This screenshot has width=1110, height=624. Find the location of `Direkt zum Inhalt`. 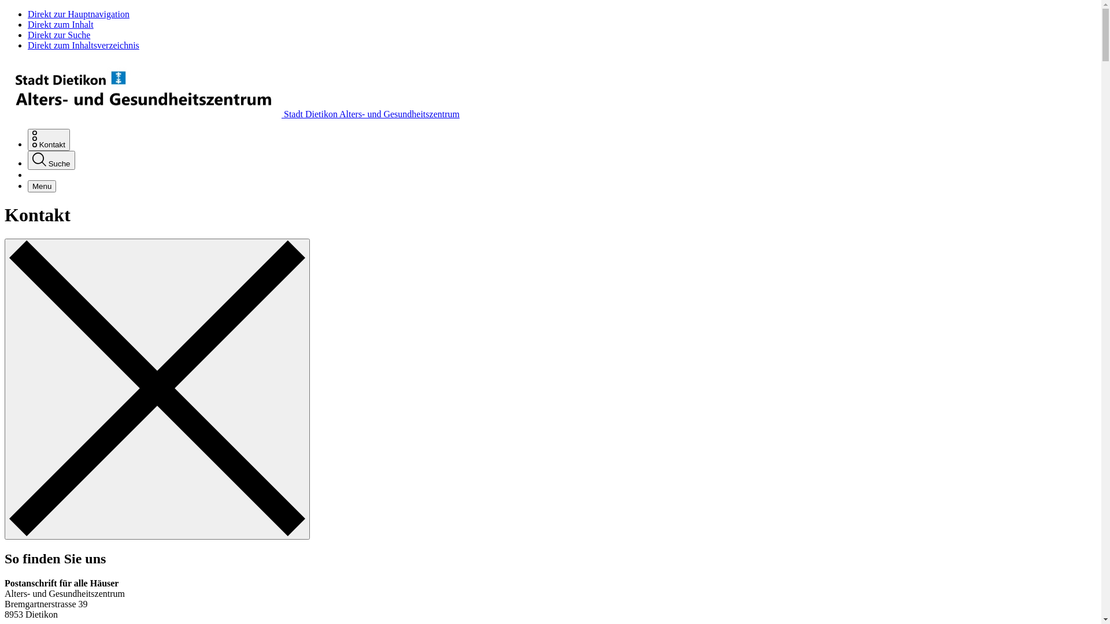

Direkt zum Inhalt is located at coordinates (61, 24).